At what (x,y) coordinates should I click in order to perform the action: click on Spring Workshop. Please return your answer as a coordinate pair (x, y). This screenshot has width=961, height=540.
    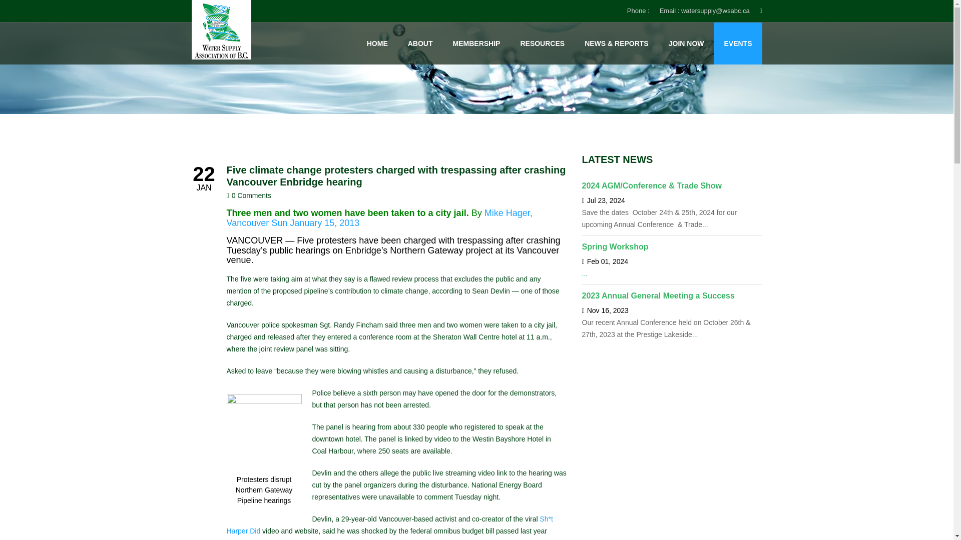
    Looking at the image, I should click on (615, 246).